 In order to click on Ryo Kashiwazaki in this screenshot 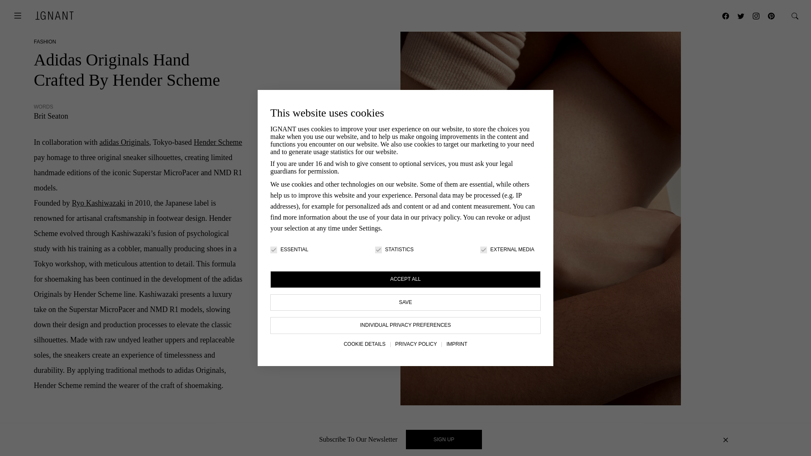, I will do `click(99, 203)`.